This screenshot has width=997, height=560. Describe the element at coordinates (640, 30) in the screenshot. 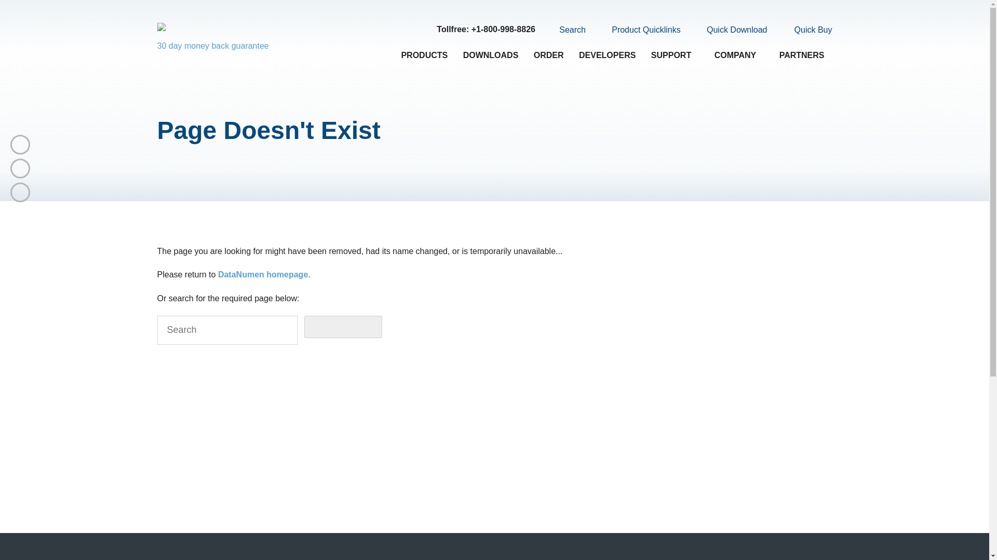

I see `Product Quicklinks` at that location.